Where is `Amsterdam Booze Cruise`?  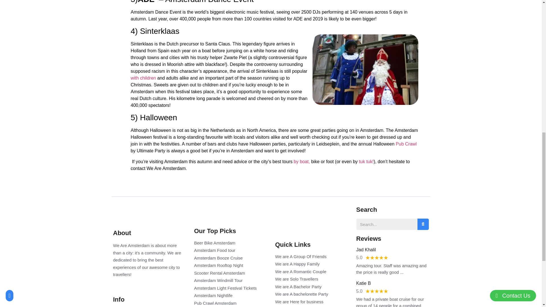
Amsterdam Booze Cruise is located at coordinates (230, 258).